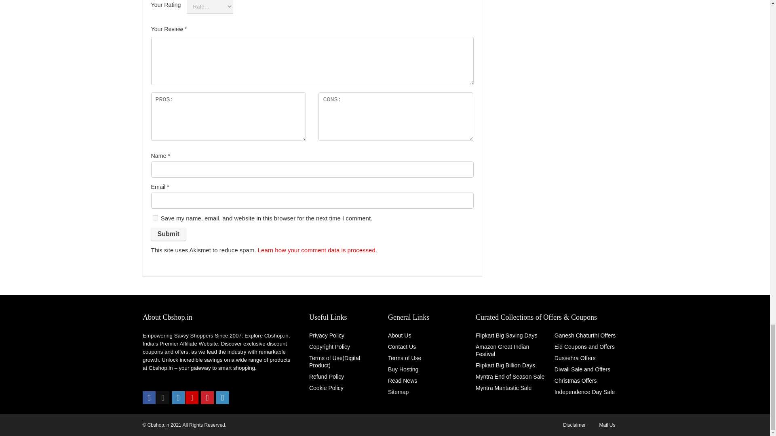  What do you see at coordinates (178, 397) in the screenshot?
I see `Instagramm` at bounding box center [178, 397].